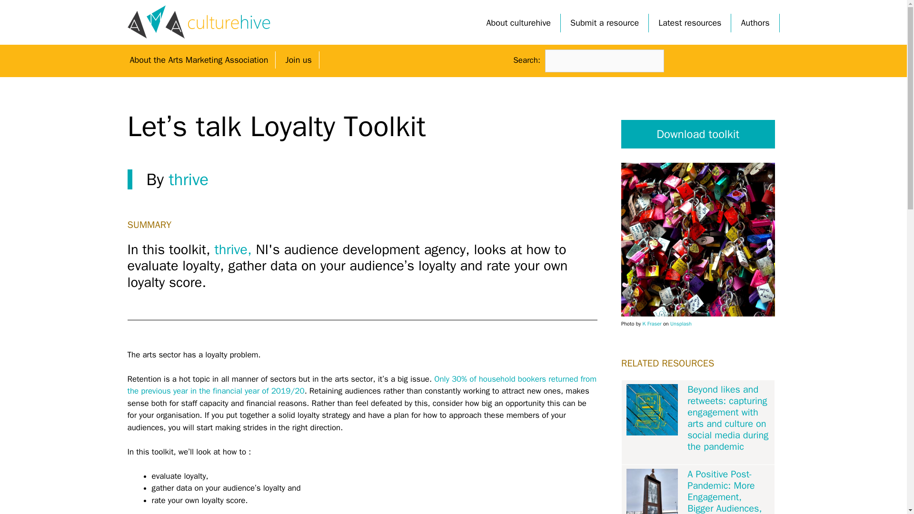  I want to click on Download toolkit, so click(698, 134).